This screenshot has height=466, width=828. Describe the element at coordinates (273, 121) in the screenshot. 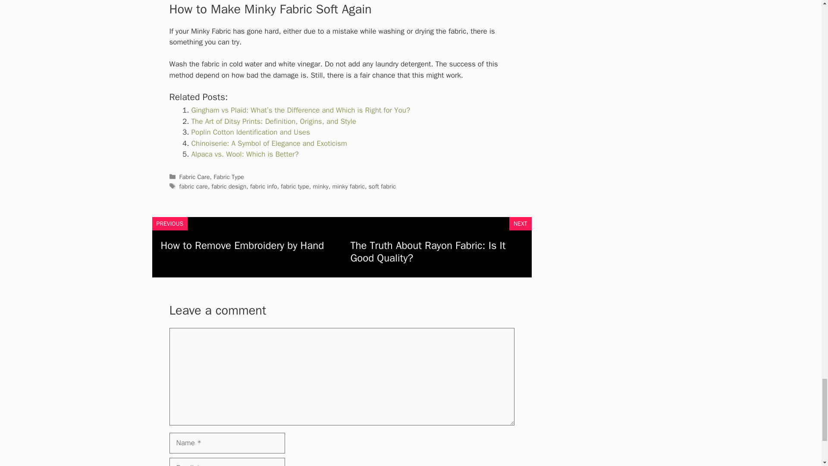

I see `The Art of Ditsy Prints: Definition, Origins, and Style` at that location.